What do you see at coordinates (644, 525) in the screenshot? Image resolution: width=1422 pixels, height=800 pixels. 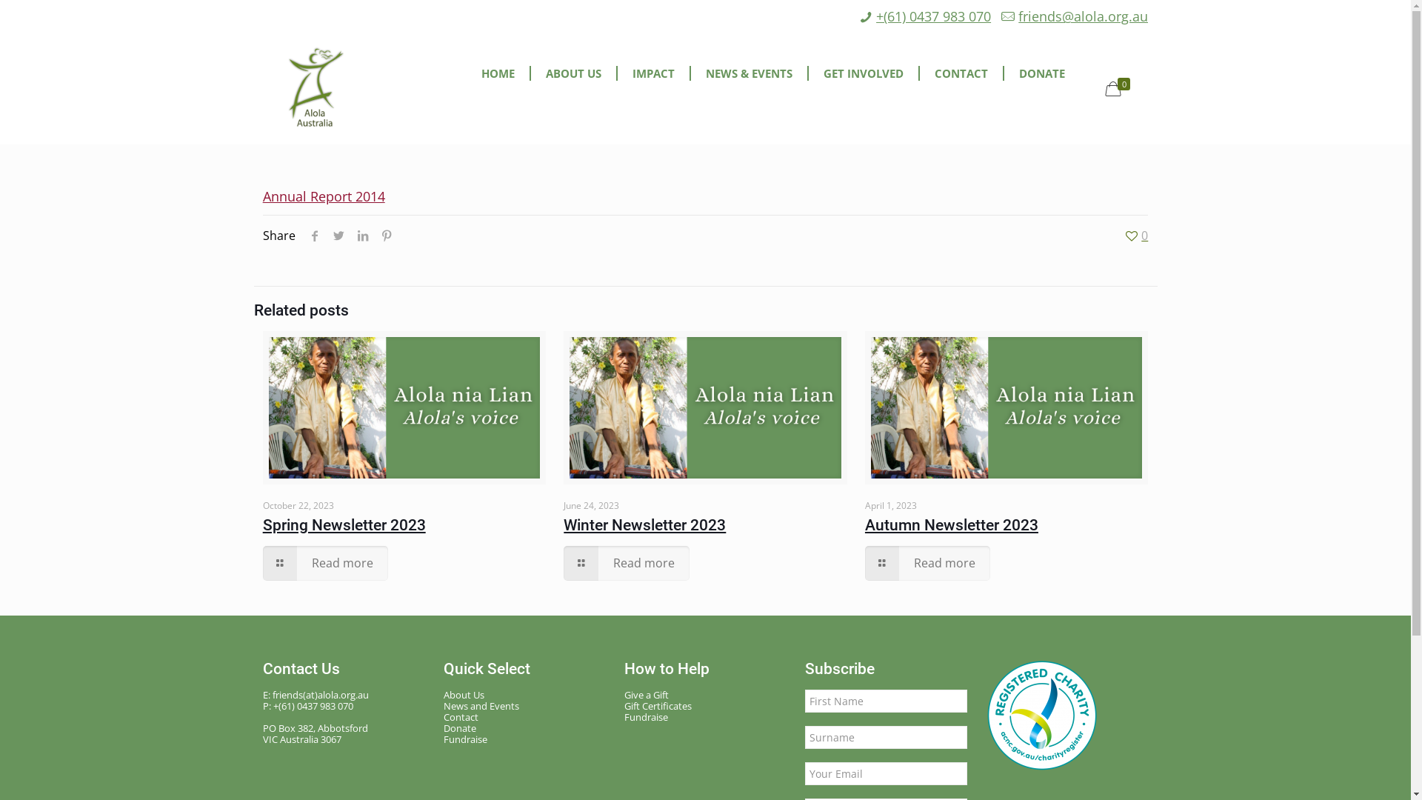 I see `Winter Newsletter 2023` at bounding box center [644, 525].